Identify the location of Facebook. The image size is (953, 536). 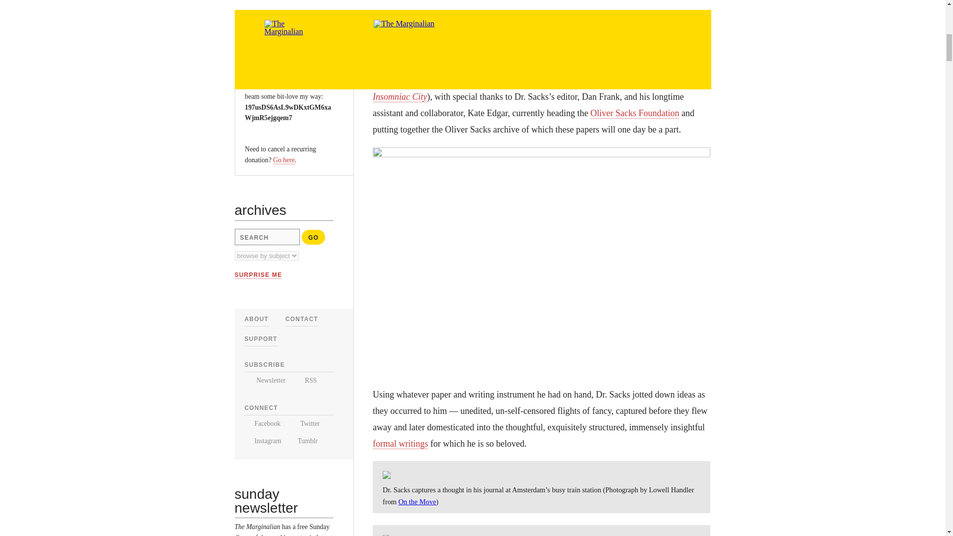
(262, 423).